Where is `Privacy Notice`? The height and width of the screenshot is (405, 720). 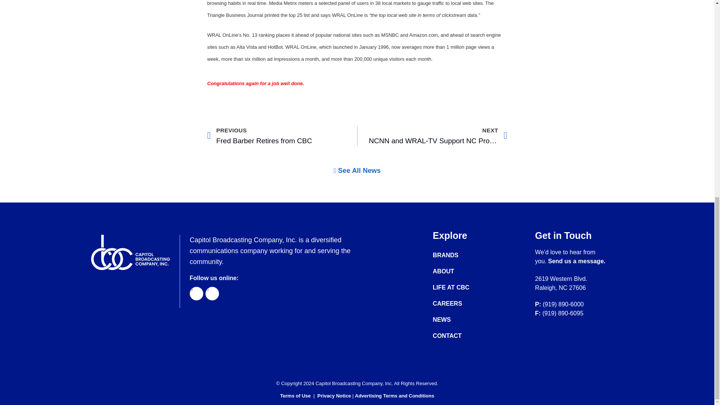 Privacy Notice is located at coordinates (458, 255).